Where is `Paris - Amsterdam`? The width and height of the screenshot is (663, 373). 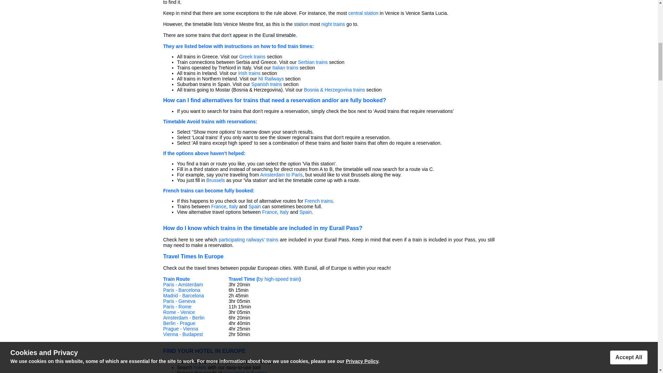 Paris - Amsterdam is located at coordinates (183, 285).